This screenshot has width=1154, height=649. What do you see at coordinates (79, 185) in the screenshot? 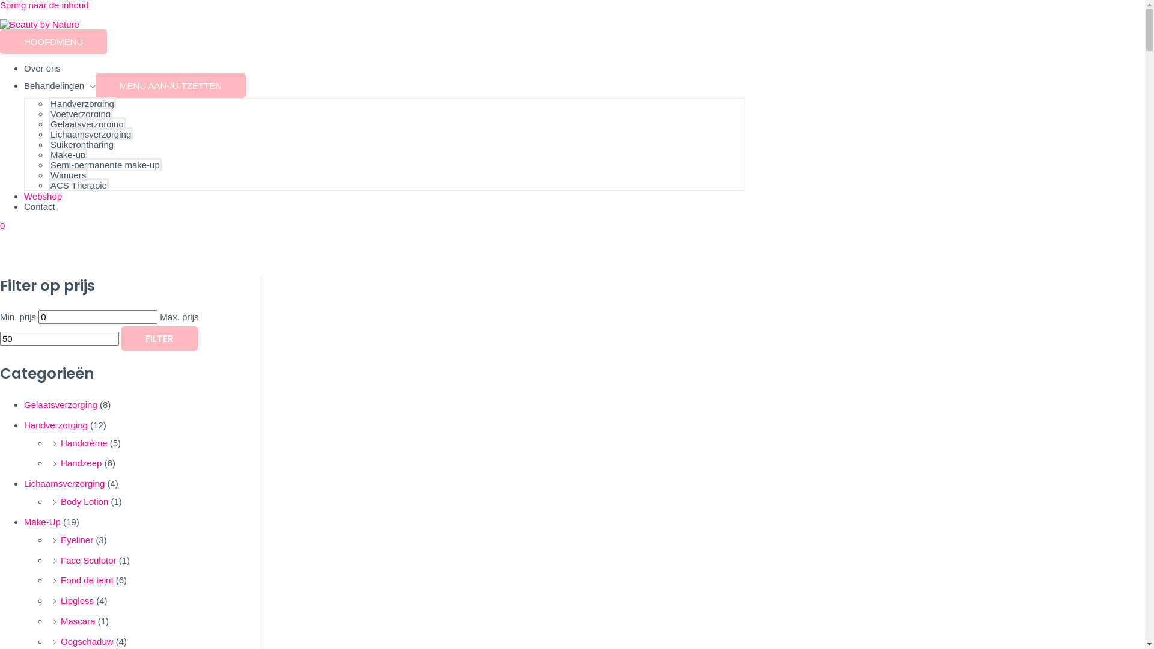
I see `ACS Therapie` at bounding box center [79, 185].